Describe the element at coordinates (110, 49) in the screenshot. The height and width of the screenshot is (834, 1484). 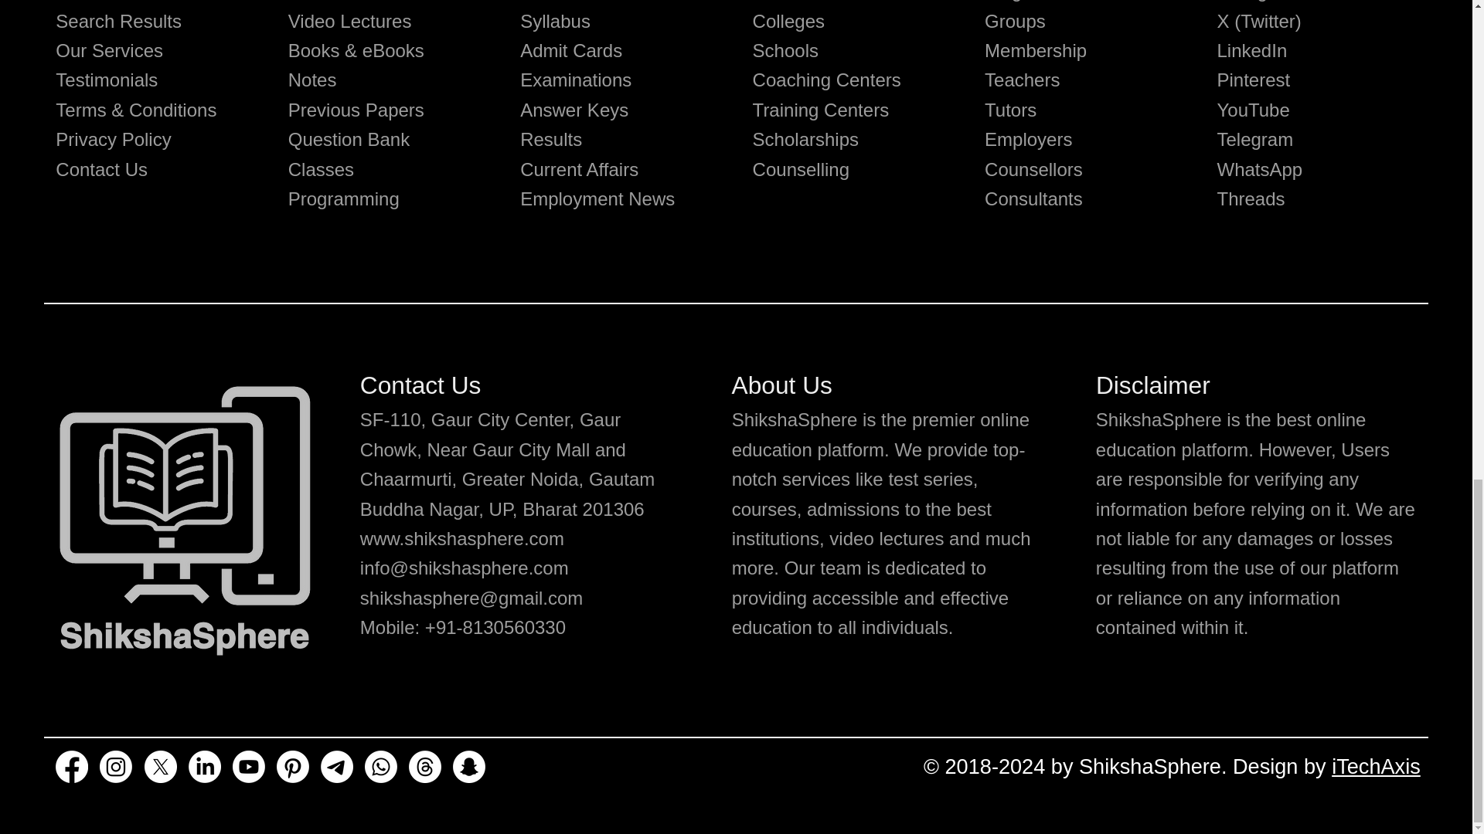
I see `Our Services` at that location.